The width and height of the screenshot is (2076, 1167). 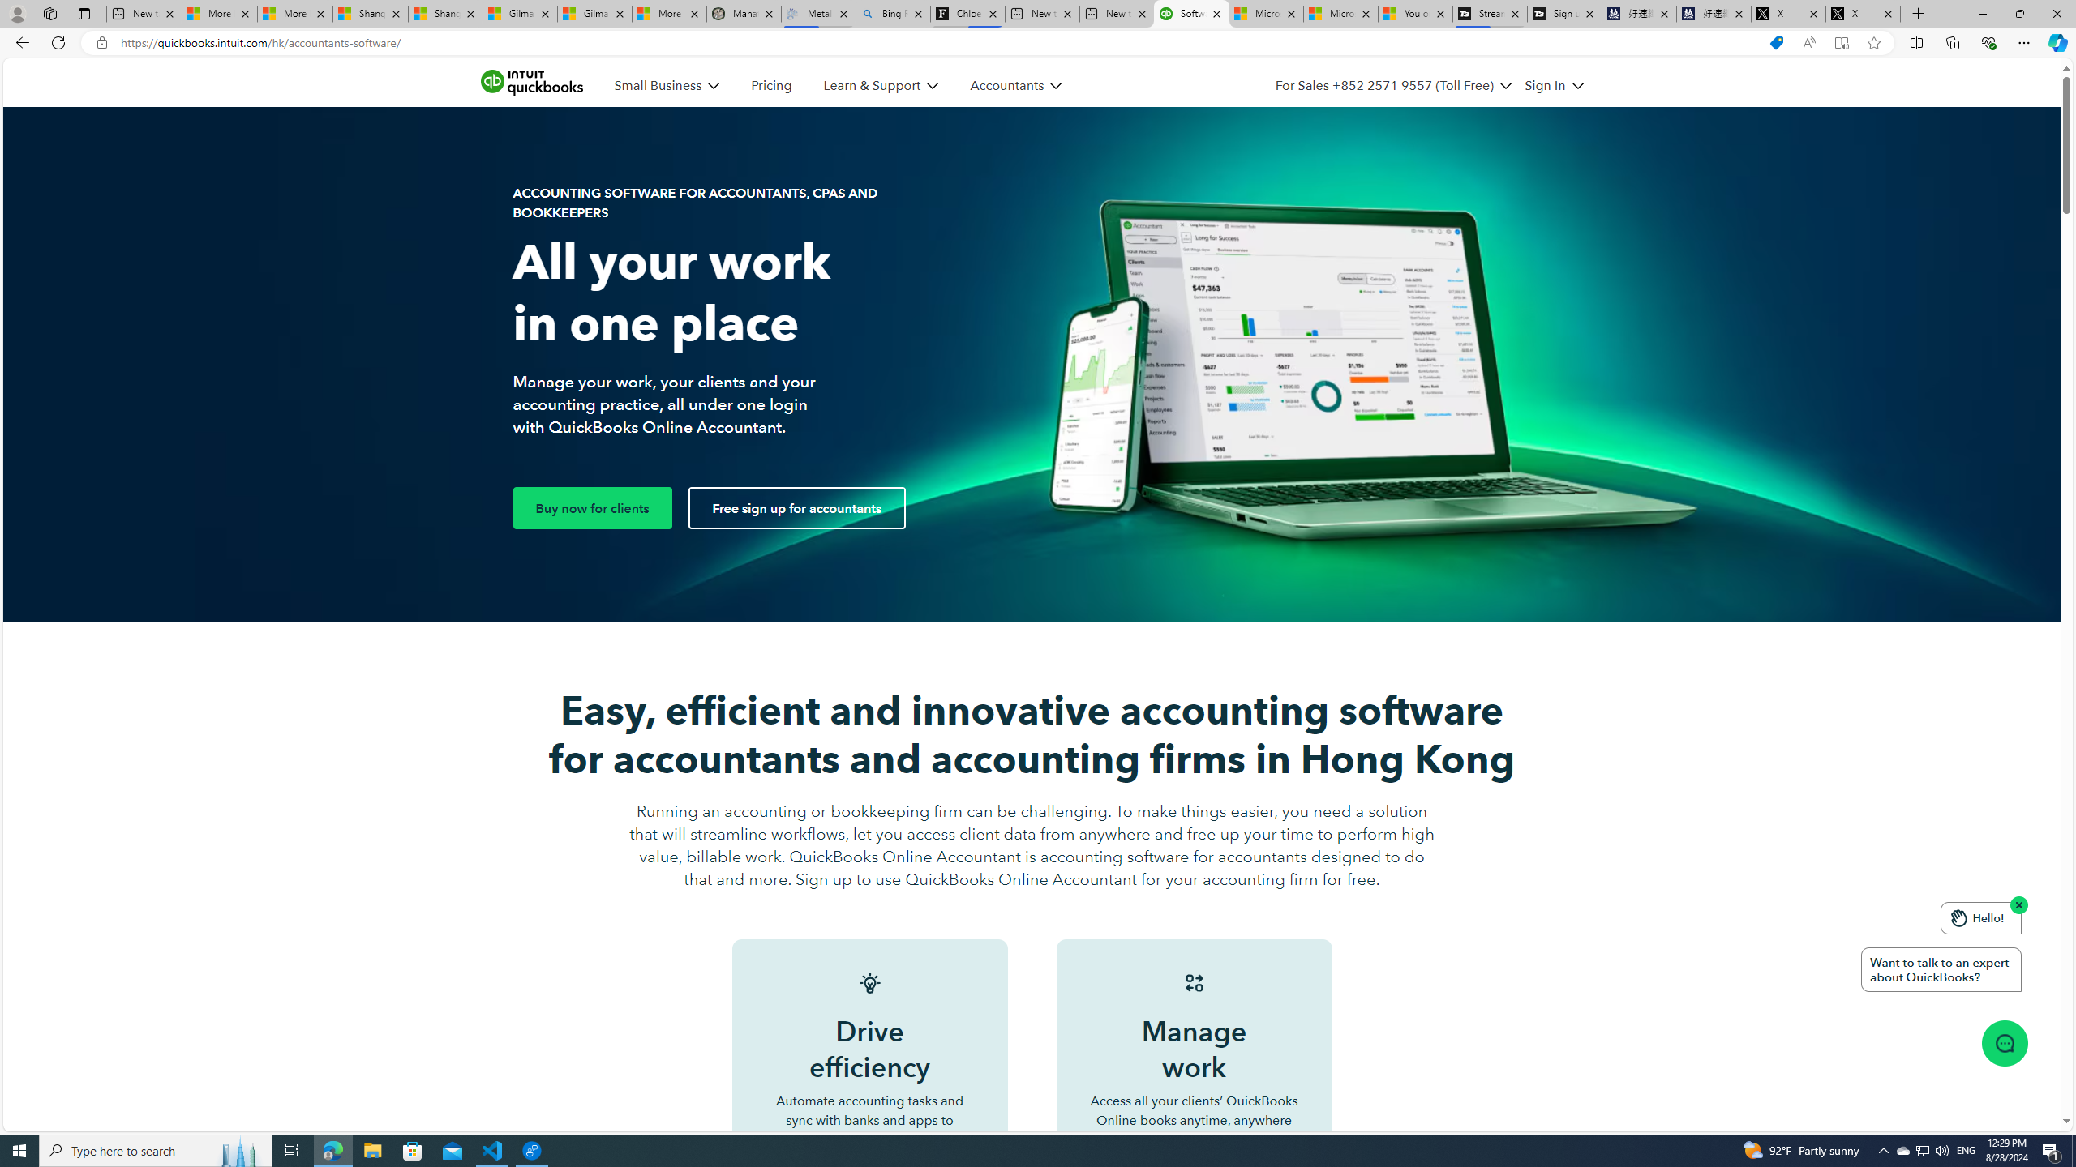 What do you see at coordinates (772, 86) in the screenshot?
I see `Pricing` at bounding box center [772, 86].